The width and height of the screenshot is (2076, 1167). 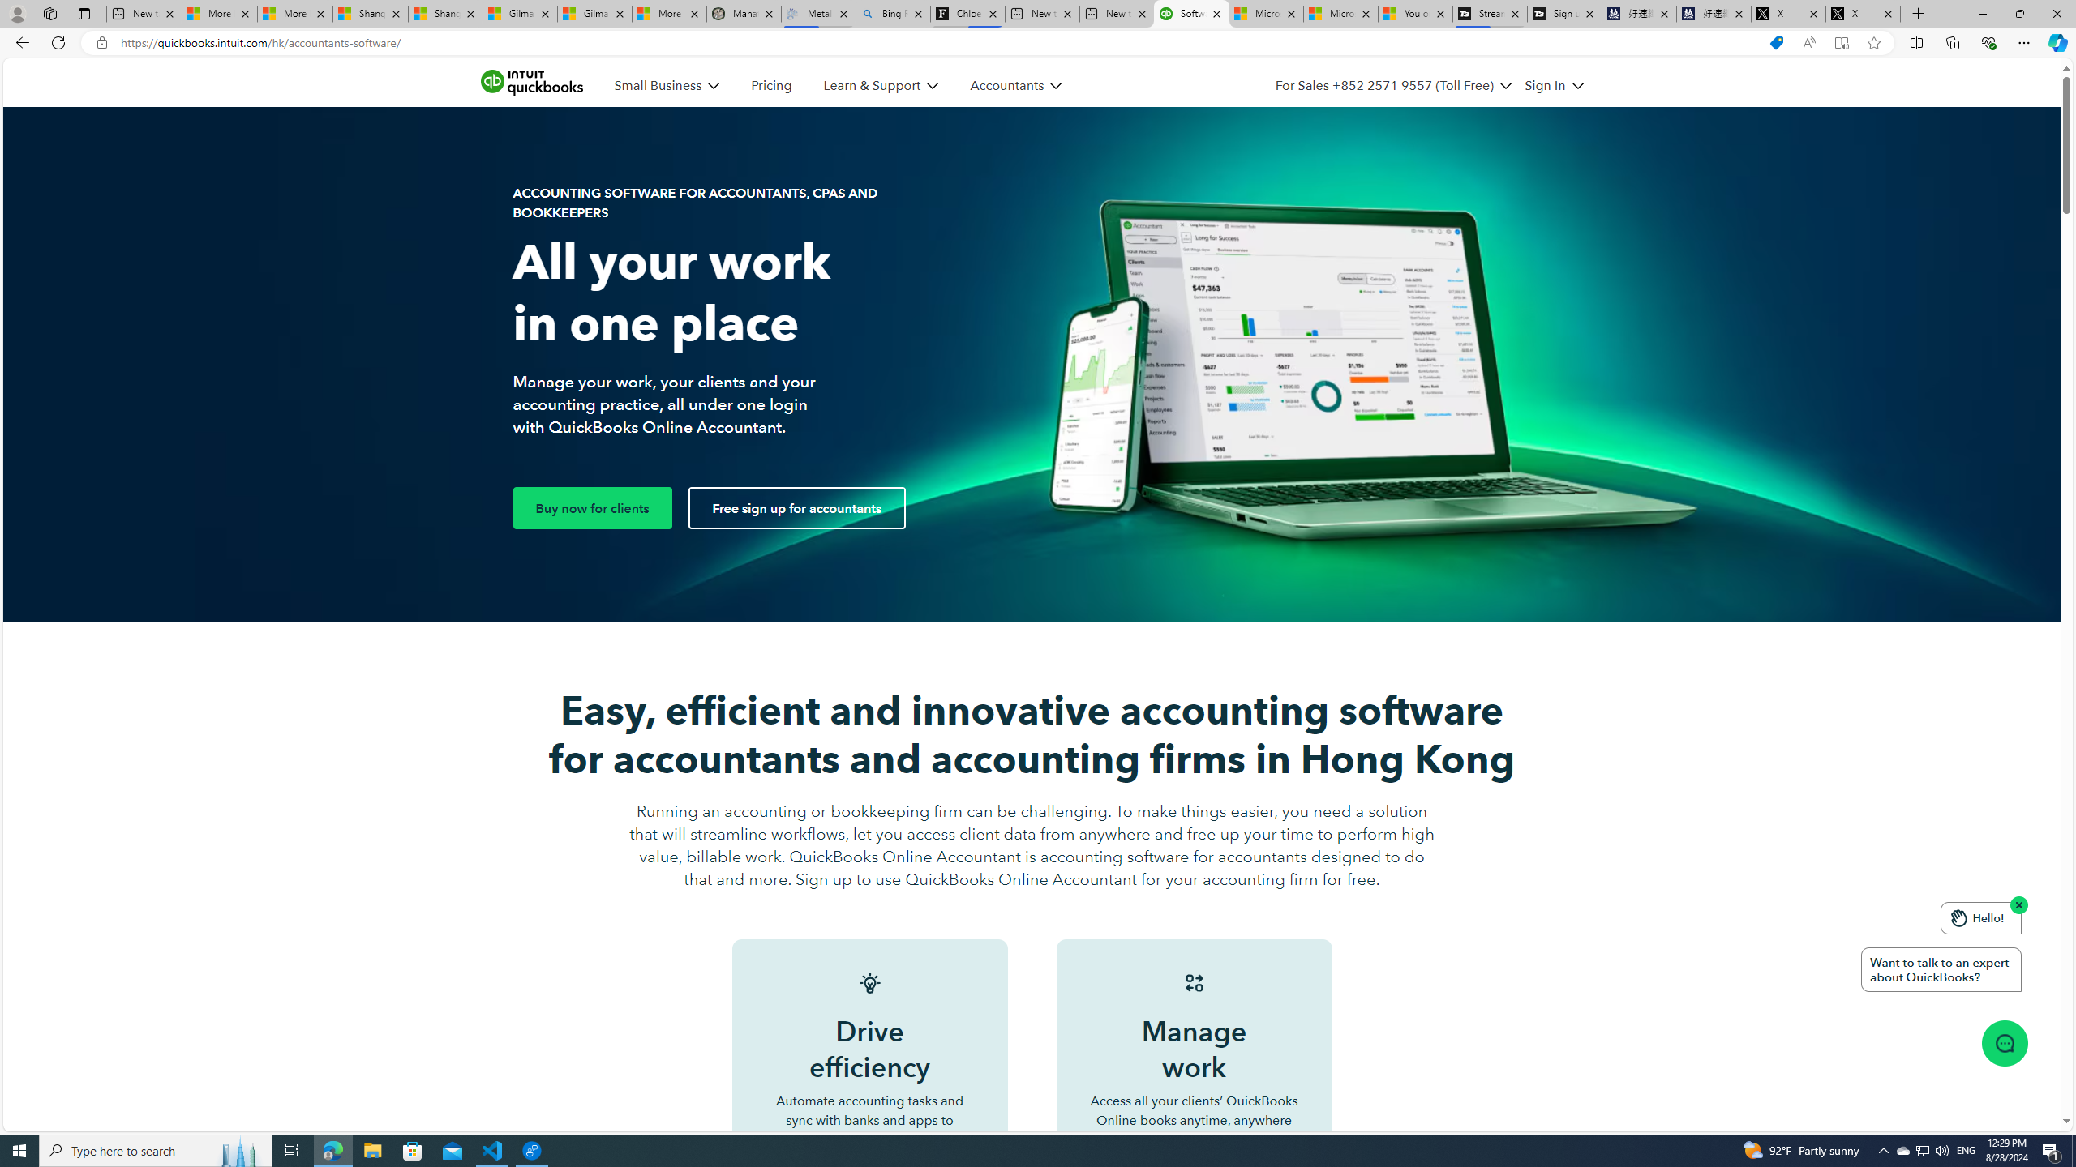 What do you see at coordinates (772, 86) in the screenshot?
I see `Pricing` at bounding box center [772, 86].